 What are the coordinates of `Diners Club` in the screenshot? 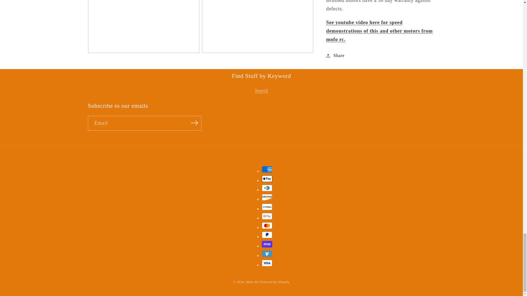 It's located at (267, 188).